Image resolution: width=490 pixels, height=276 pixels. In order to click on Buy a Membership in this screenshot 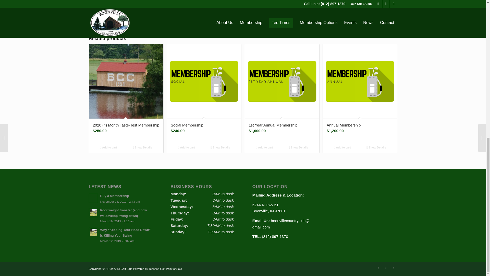, I will do `click(120, 198)`.